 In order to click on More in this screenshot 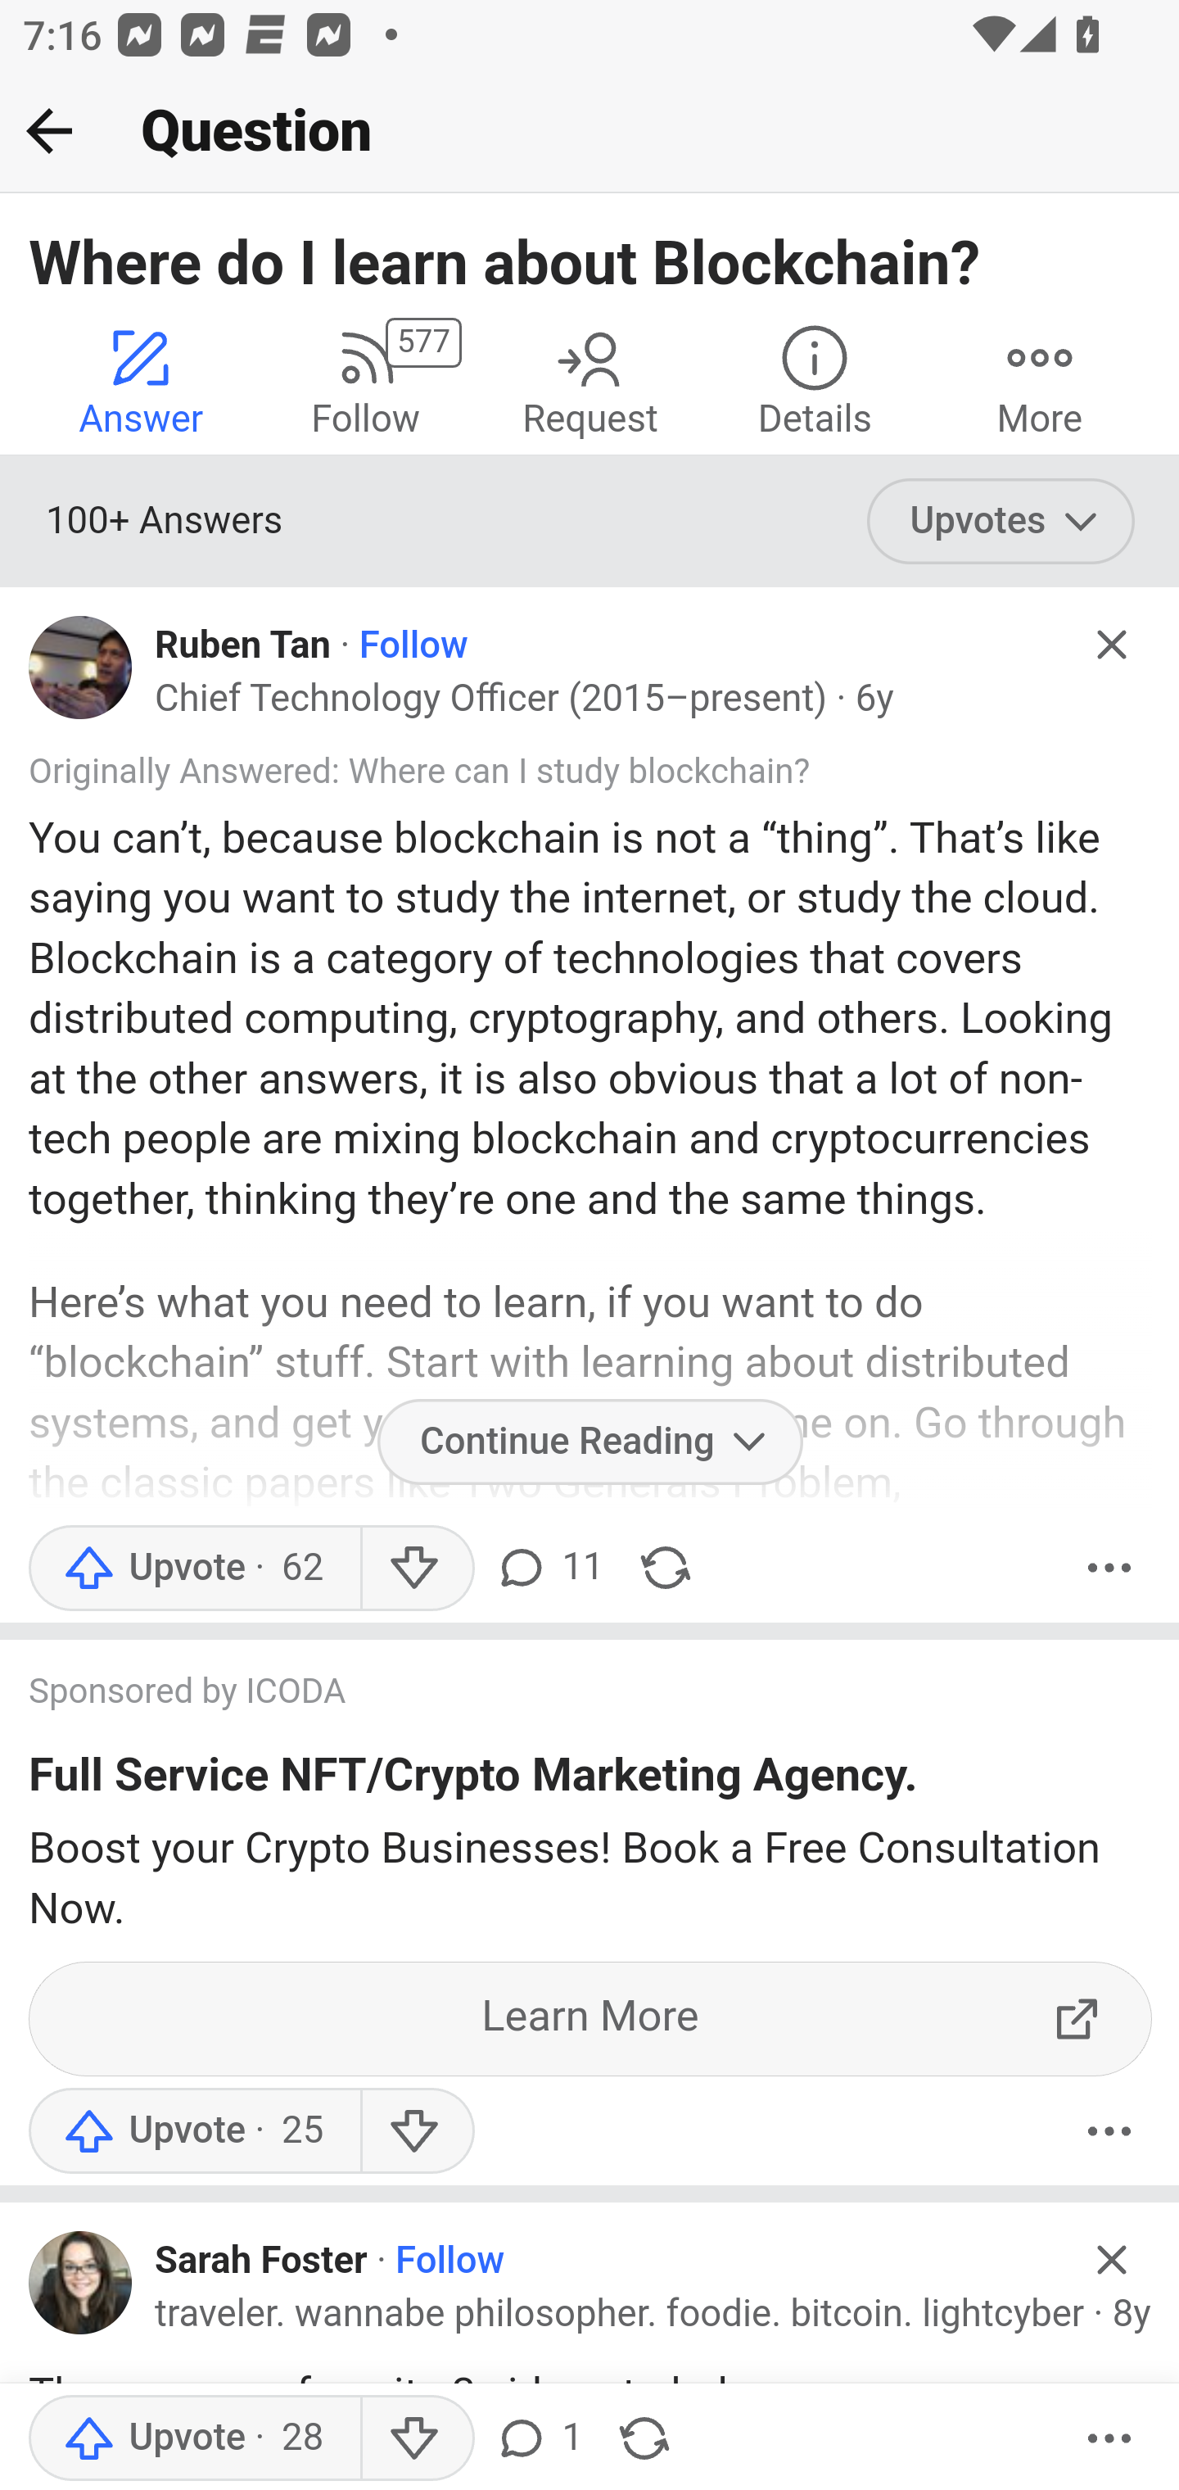, I will do `click(1109, 1567)`.